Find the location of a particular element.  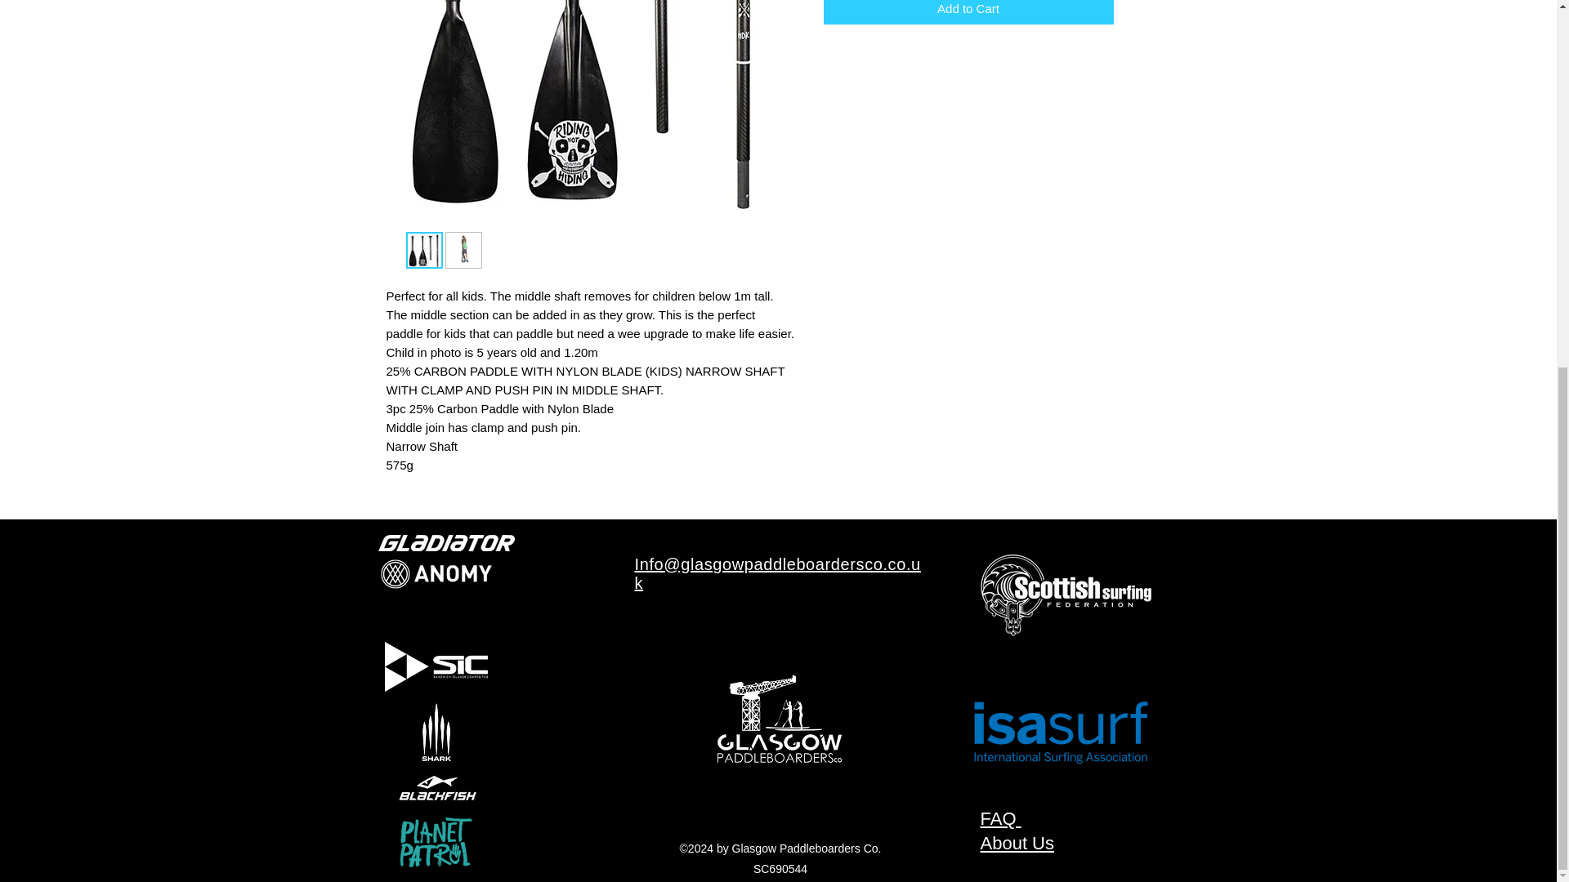

0D70BEC9-2B94-444D-8D90-CCD495B2DDF2.png is located at coordinates (1065, 596).